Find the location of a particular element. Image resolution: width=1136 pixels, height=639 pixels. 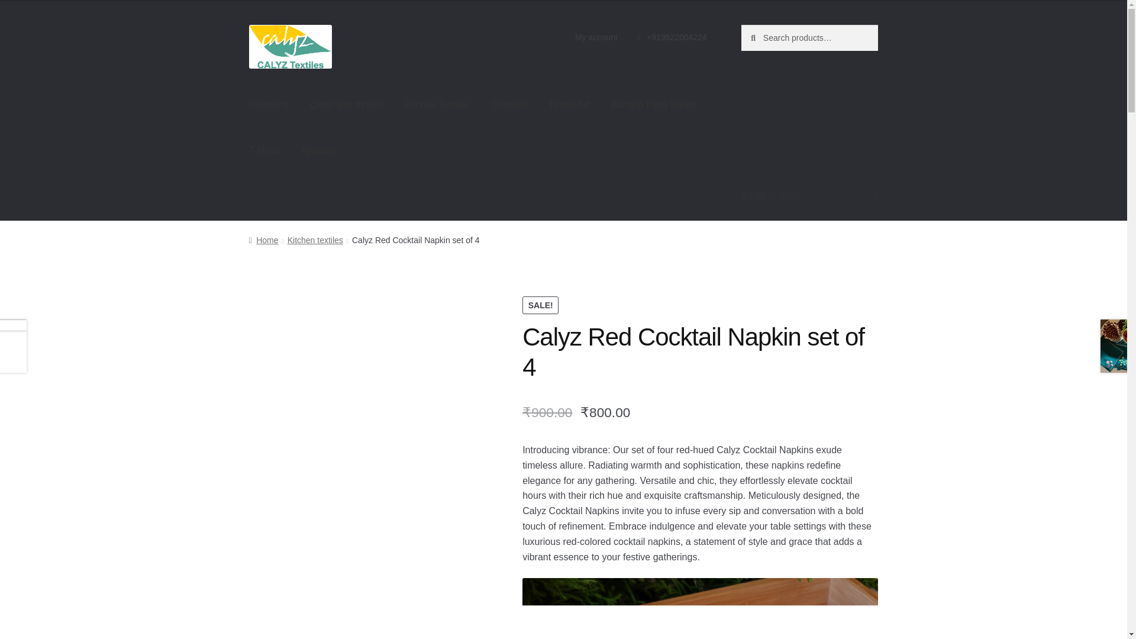

Kitchen textiles is located at coordinates (315, 240).